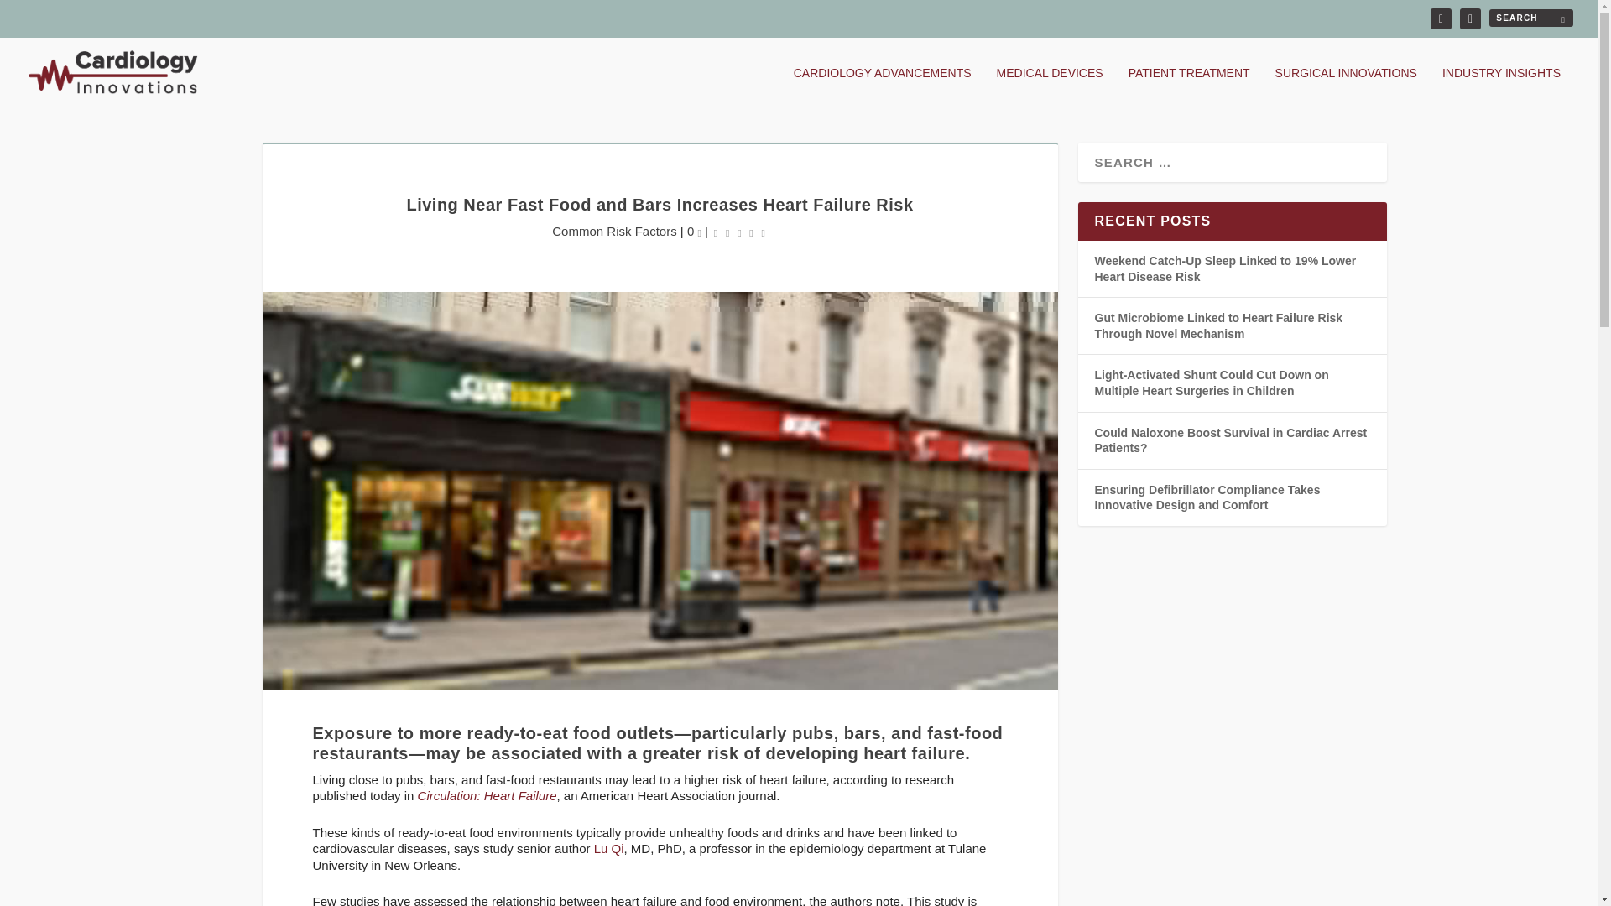 Image resolution: width=1611 pixels, height=906 pixels. What do you see at coordinates (1501, 86) in the screenshot?
I see `INDUSTRY INSIGHTS` at bounding box center [1501, 86].